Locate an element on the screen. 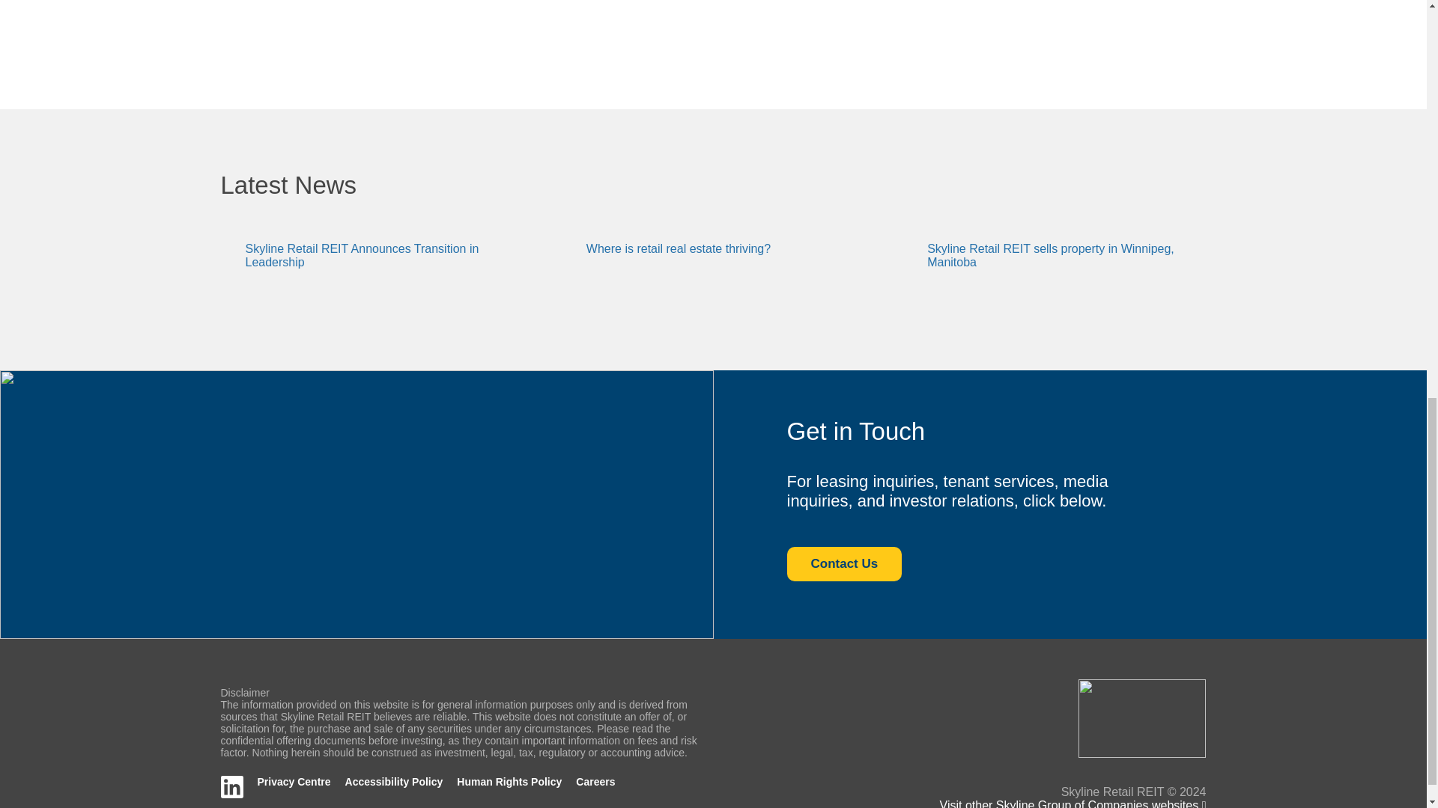  Contact Us is located at coordinates (843, 564).